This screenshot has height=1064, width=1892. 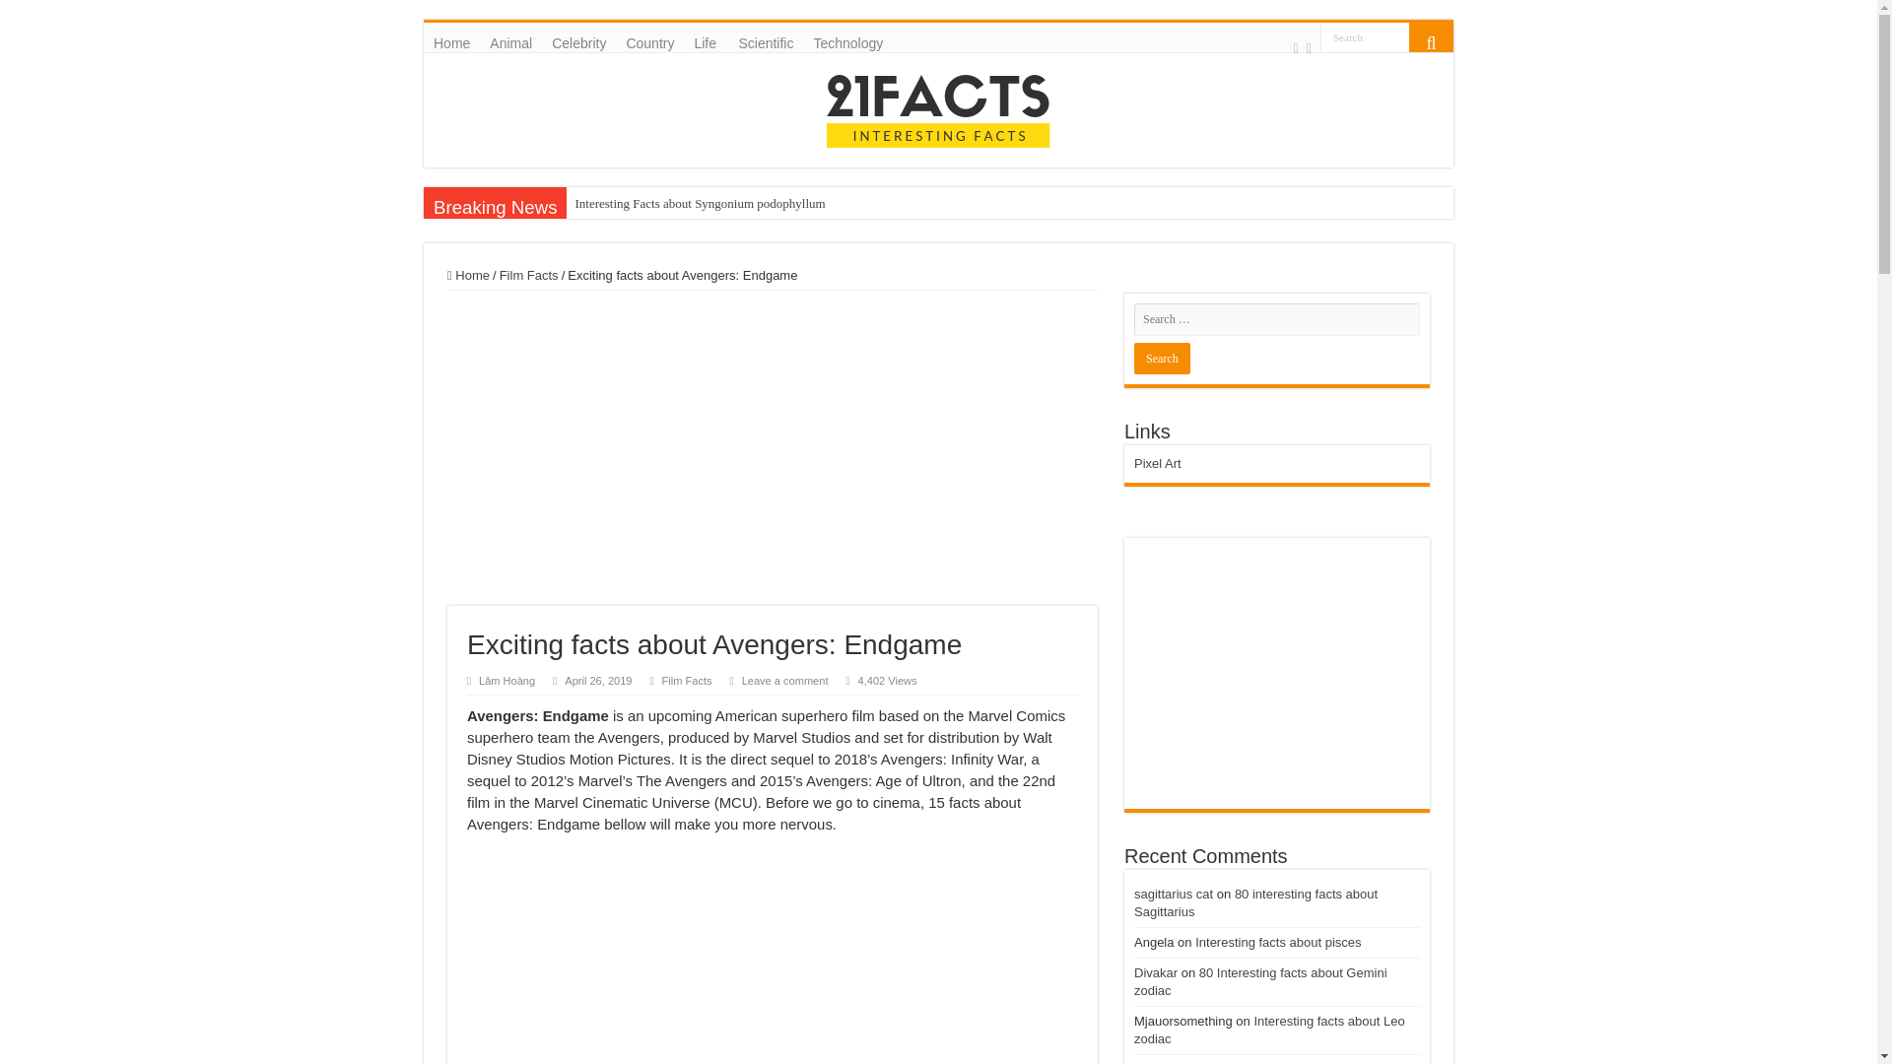 I want to click on Technology, so click(x=847, y=43).